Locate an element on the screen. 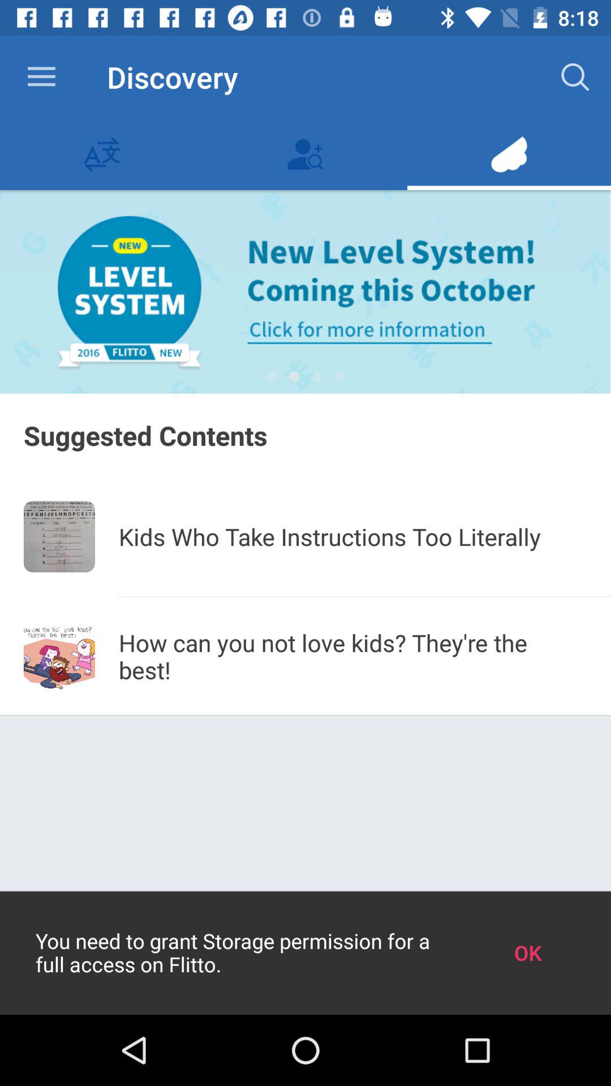 The width and height of the screenshot is (611, 1086). flip until the ok icon is located at coordinates (527, 953).